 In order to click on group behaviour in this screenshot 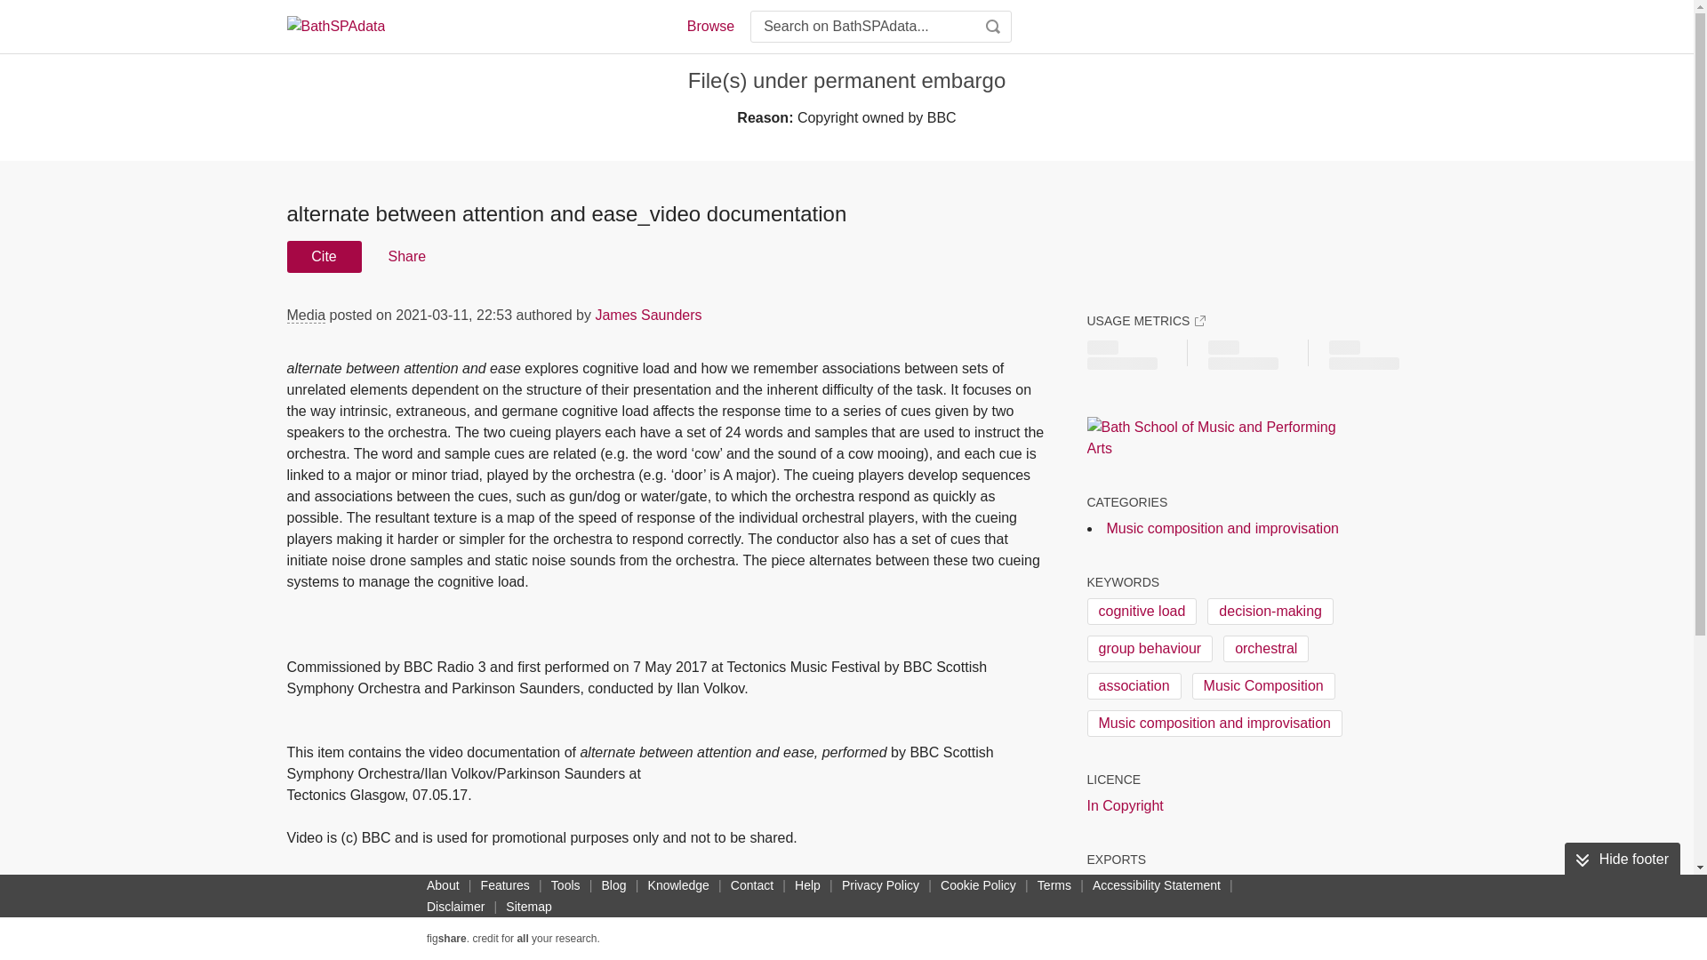, I will do `click(1149, 649)`.